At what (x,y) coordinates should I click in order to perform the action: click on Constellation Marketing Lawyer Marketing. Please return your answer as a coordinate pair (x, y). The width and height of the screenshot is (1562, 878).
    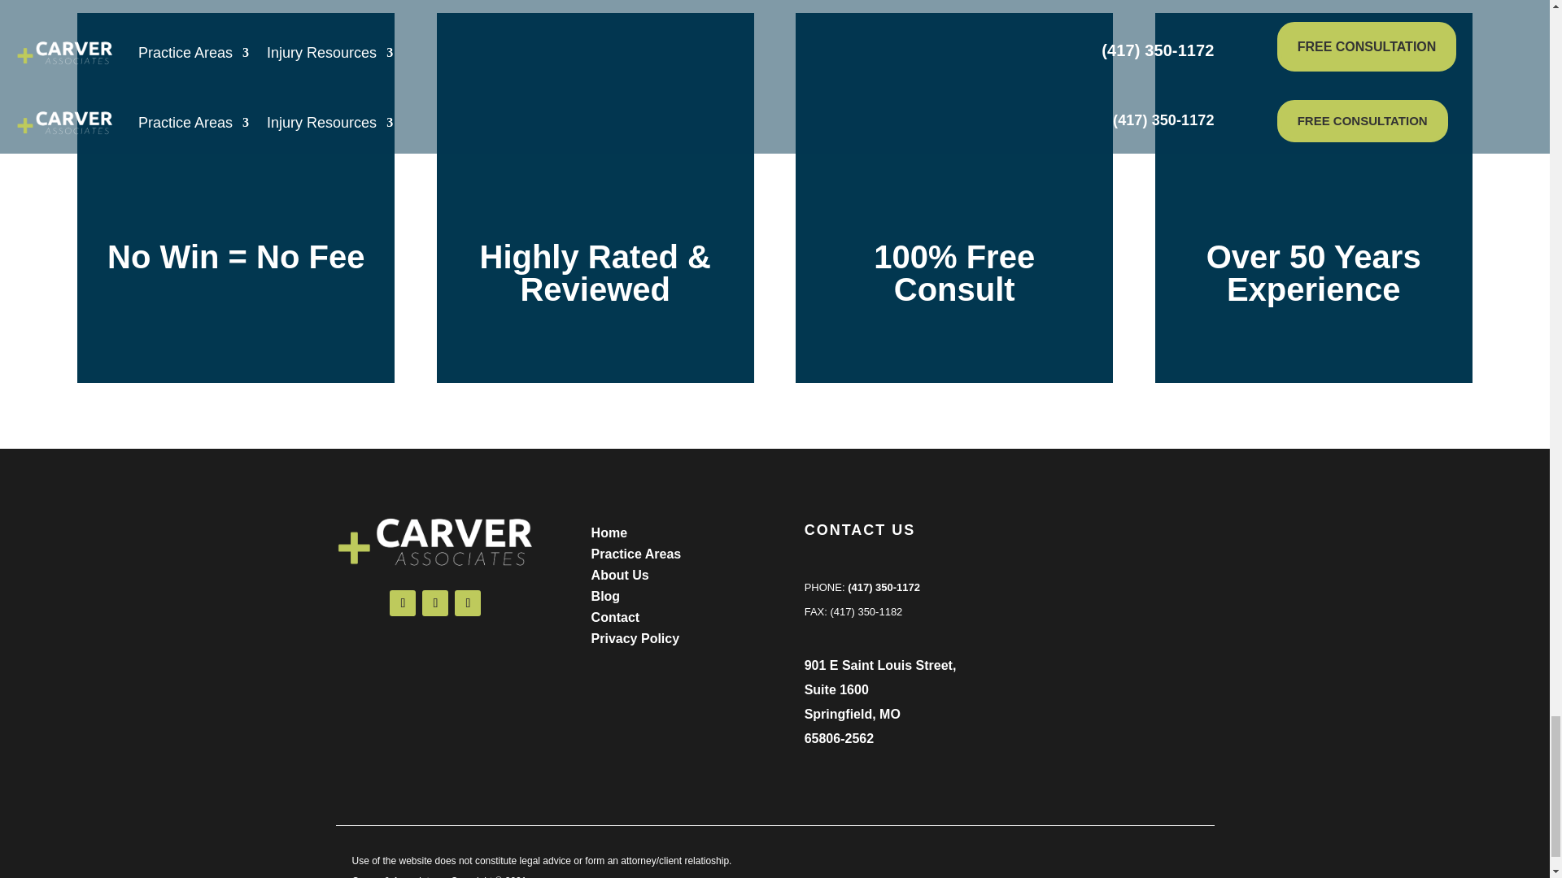
    Looking at the image, I should click on (1132, 863).